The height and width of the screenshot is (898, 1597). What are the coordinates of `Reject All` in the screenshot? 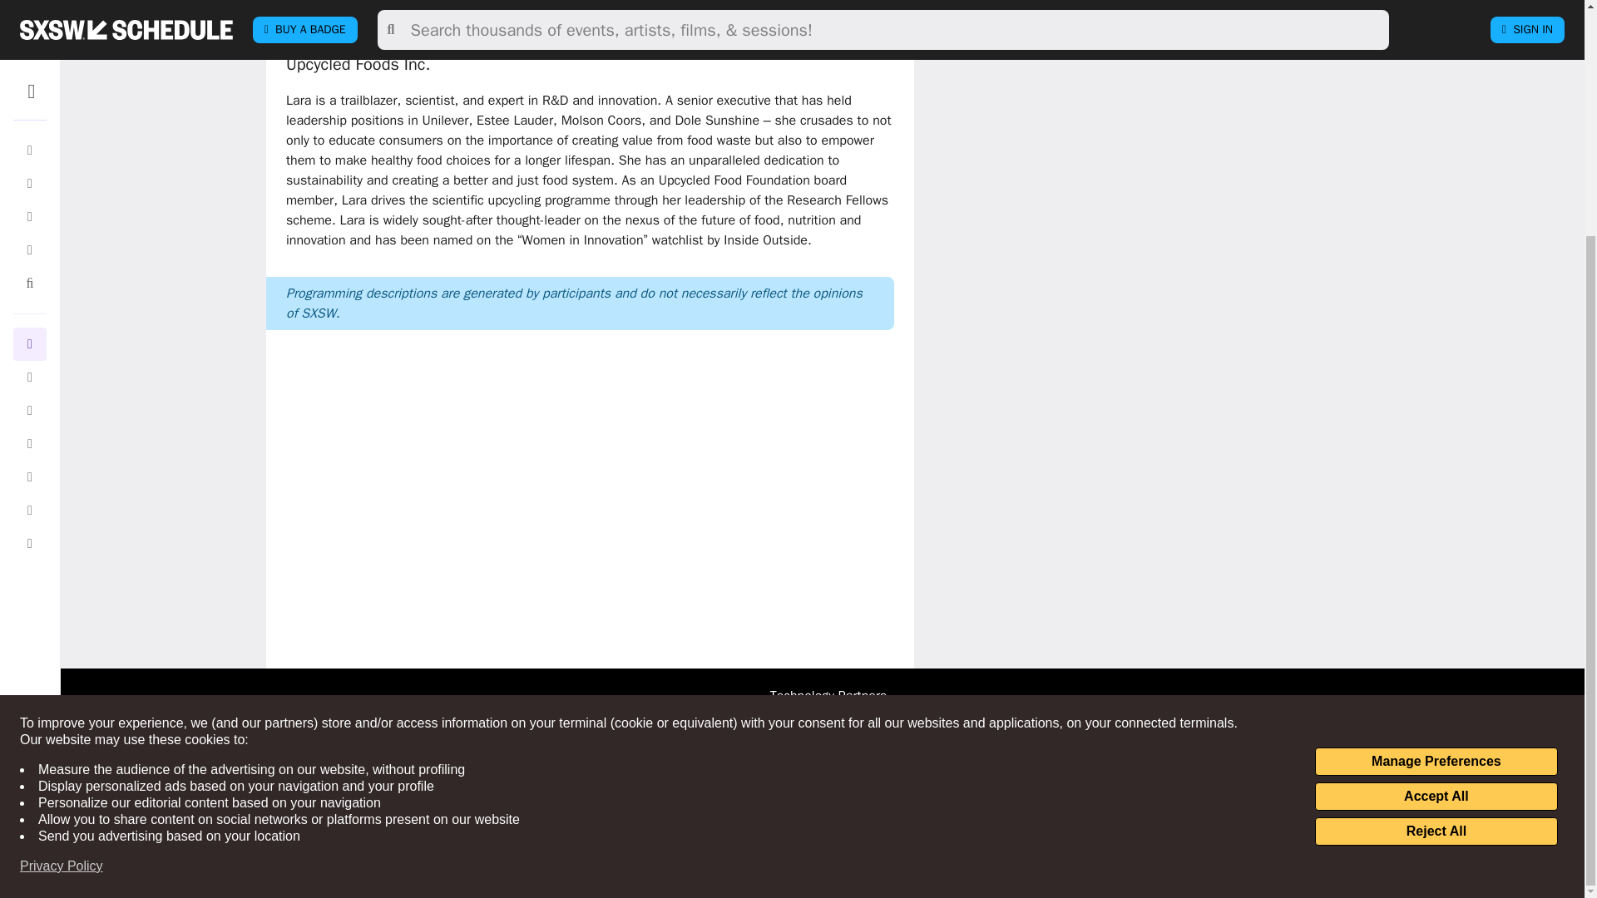 It's located at (1436, 522).